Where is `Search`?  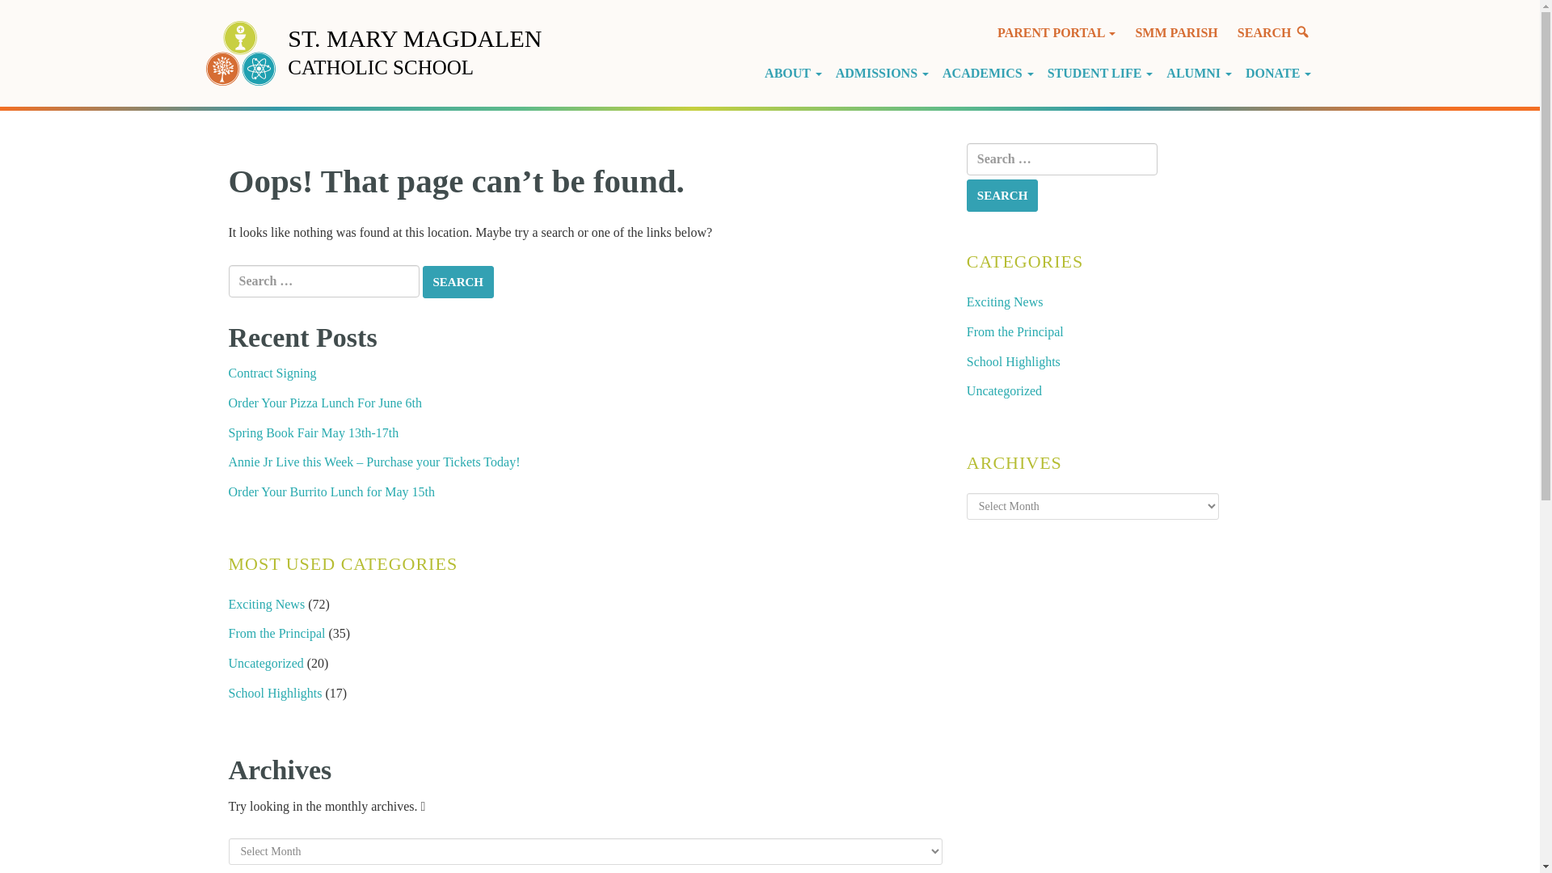
Search is located at coordinates (1274, 32).